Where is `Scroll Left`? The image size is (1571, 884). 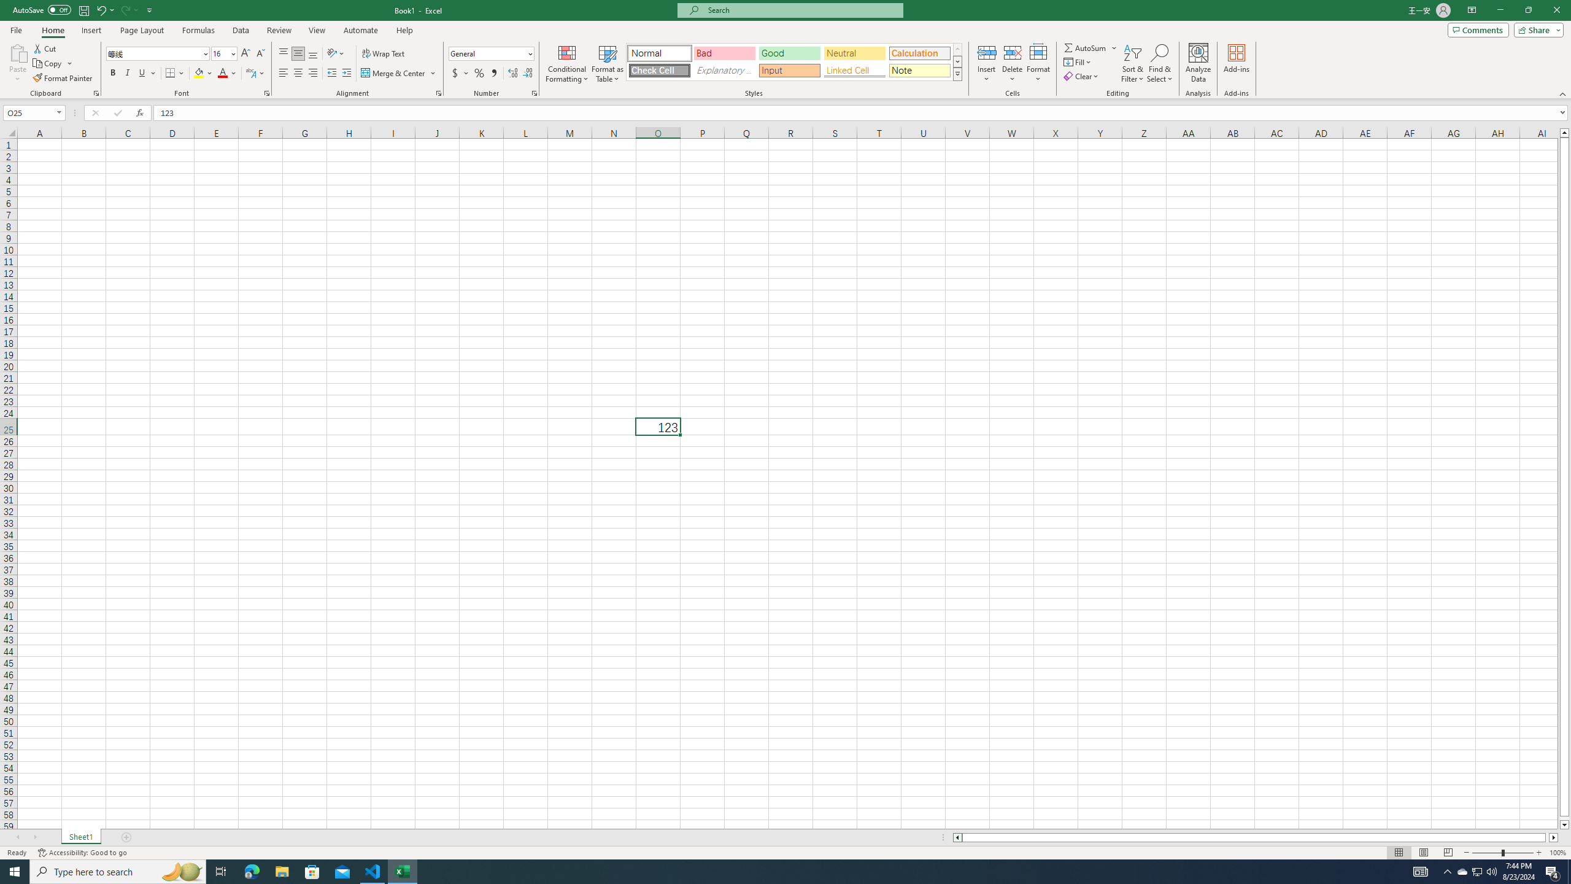 Scroll Left is located at coordinates (18, 837).